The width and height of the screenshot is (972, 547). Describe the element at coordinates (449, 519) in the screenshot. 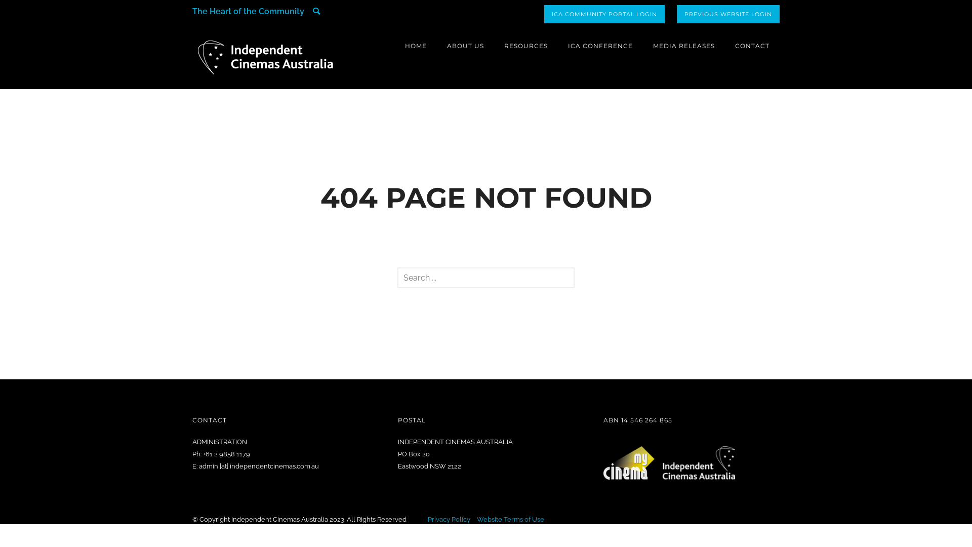

I see `Privacy Policy` at that location.